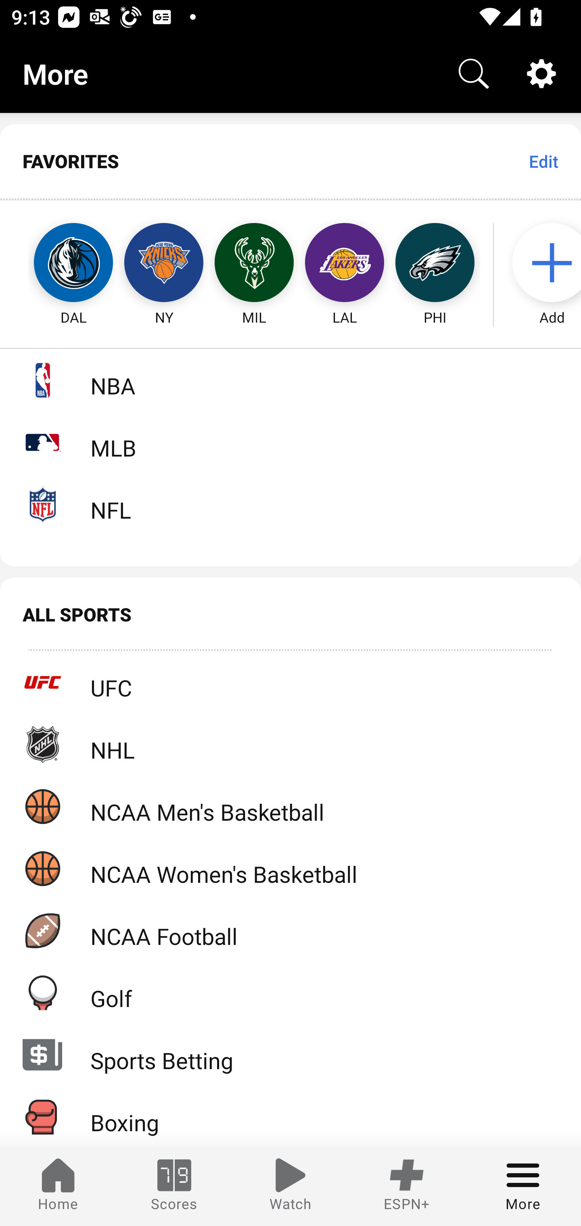 The image size is (581, 1226). I want to click on Sports Betting, so click(290, 1055).